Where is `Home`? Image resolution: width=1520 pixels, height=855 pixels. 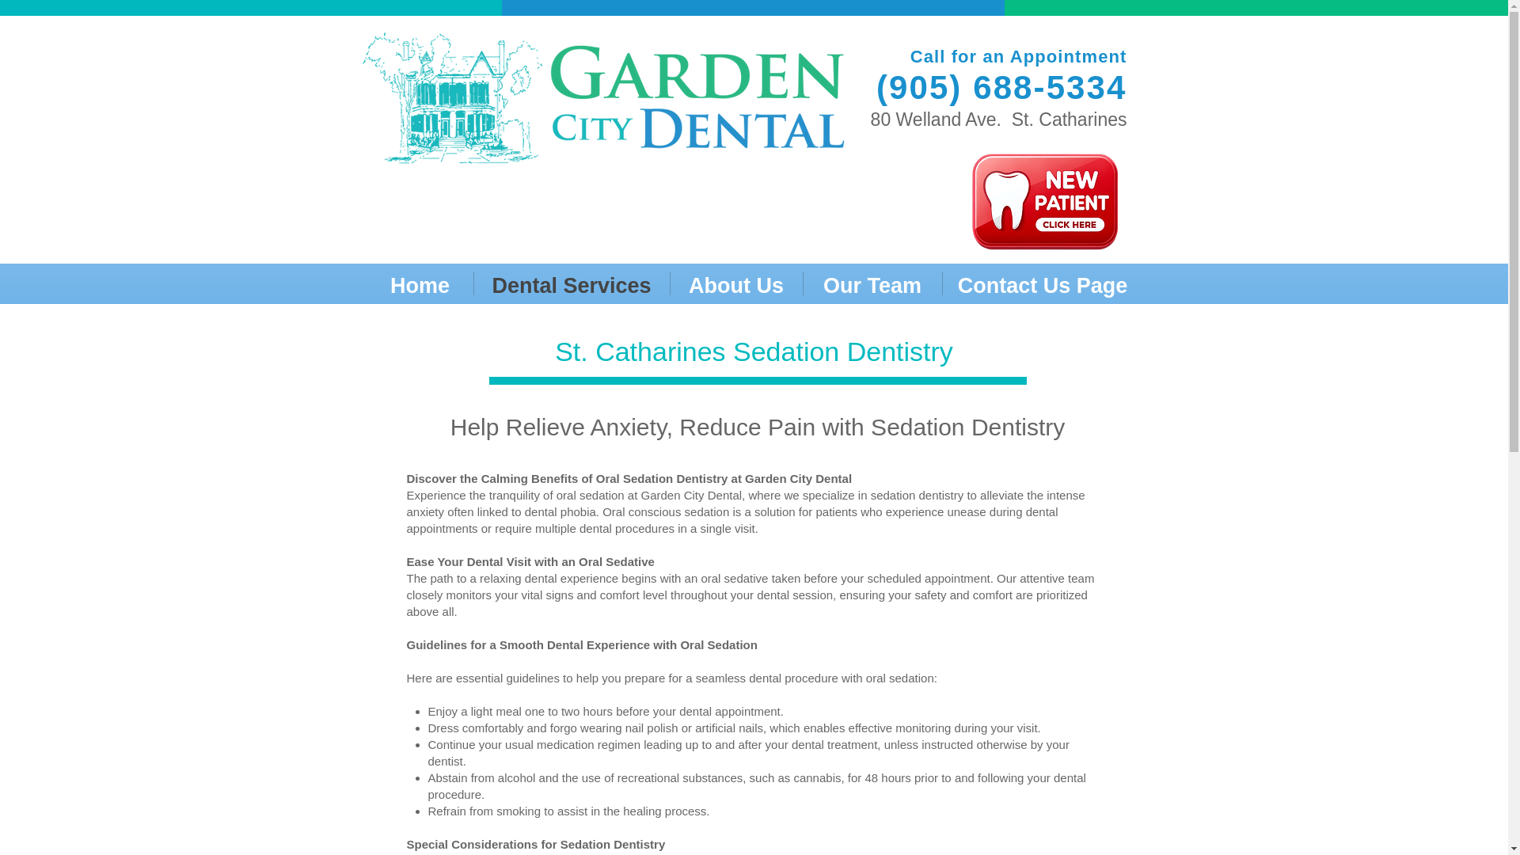 Home is located at coordinates (420, 283).